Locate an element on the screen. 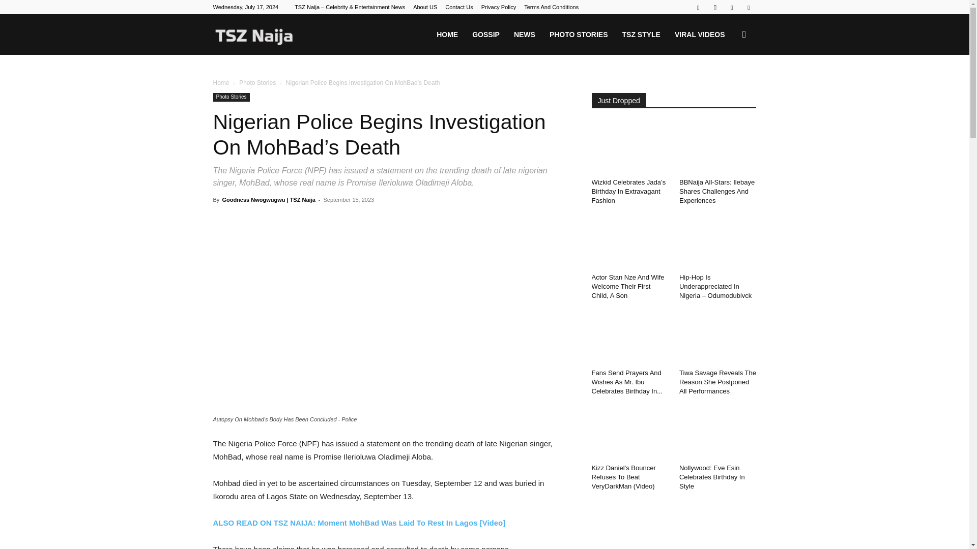  Home is located at coordinates (221, 82).